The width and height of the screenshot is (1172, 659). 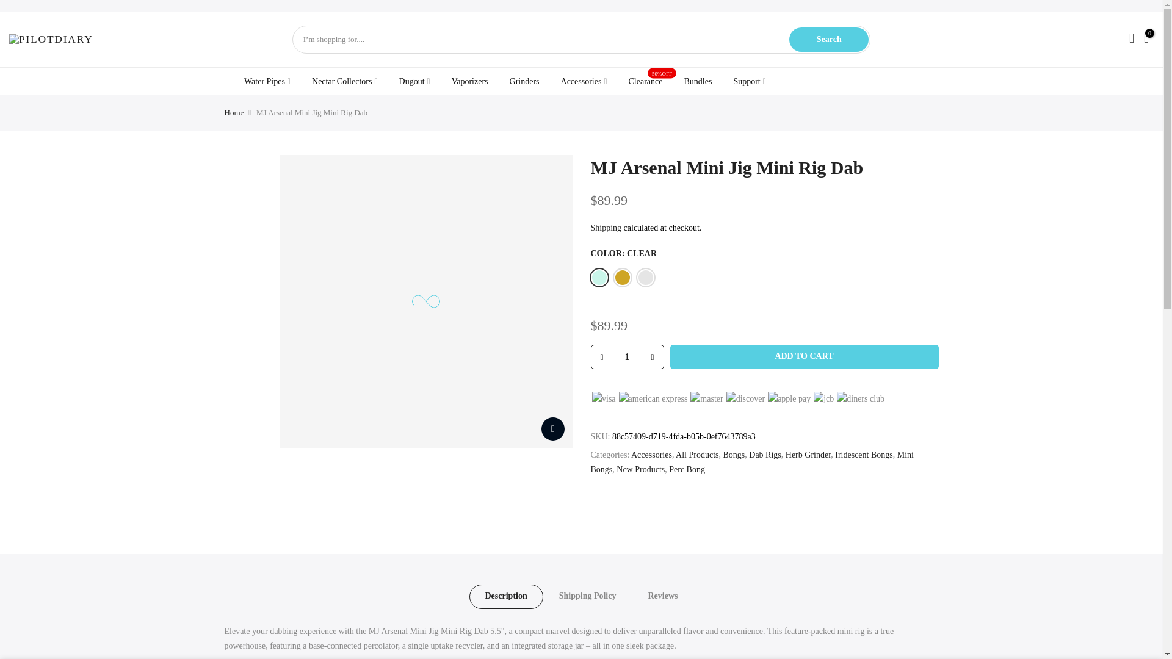 What do you see at coordinates (734, 454) in the screenshot?
I see `Bongs` at bounding box center [734, 454].